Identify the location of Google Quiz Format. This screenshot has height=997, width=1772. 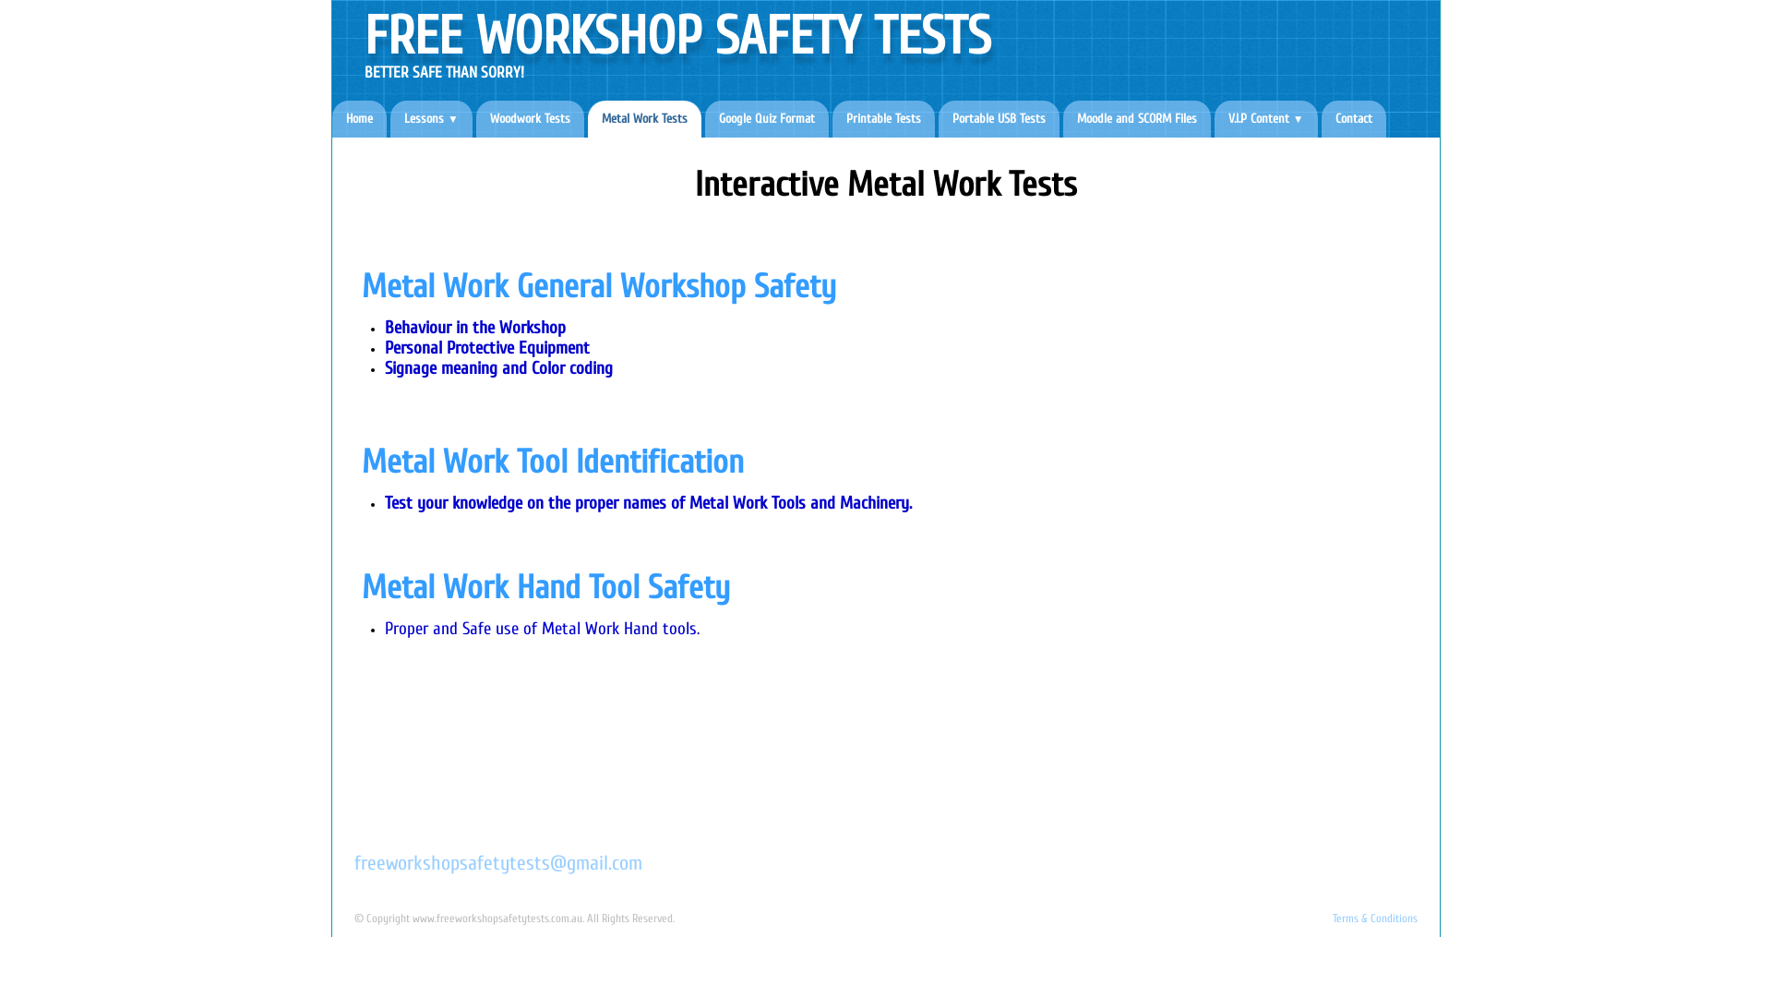
(767, 118).